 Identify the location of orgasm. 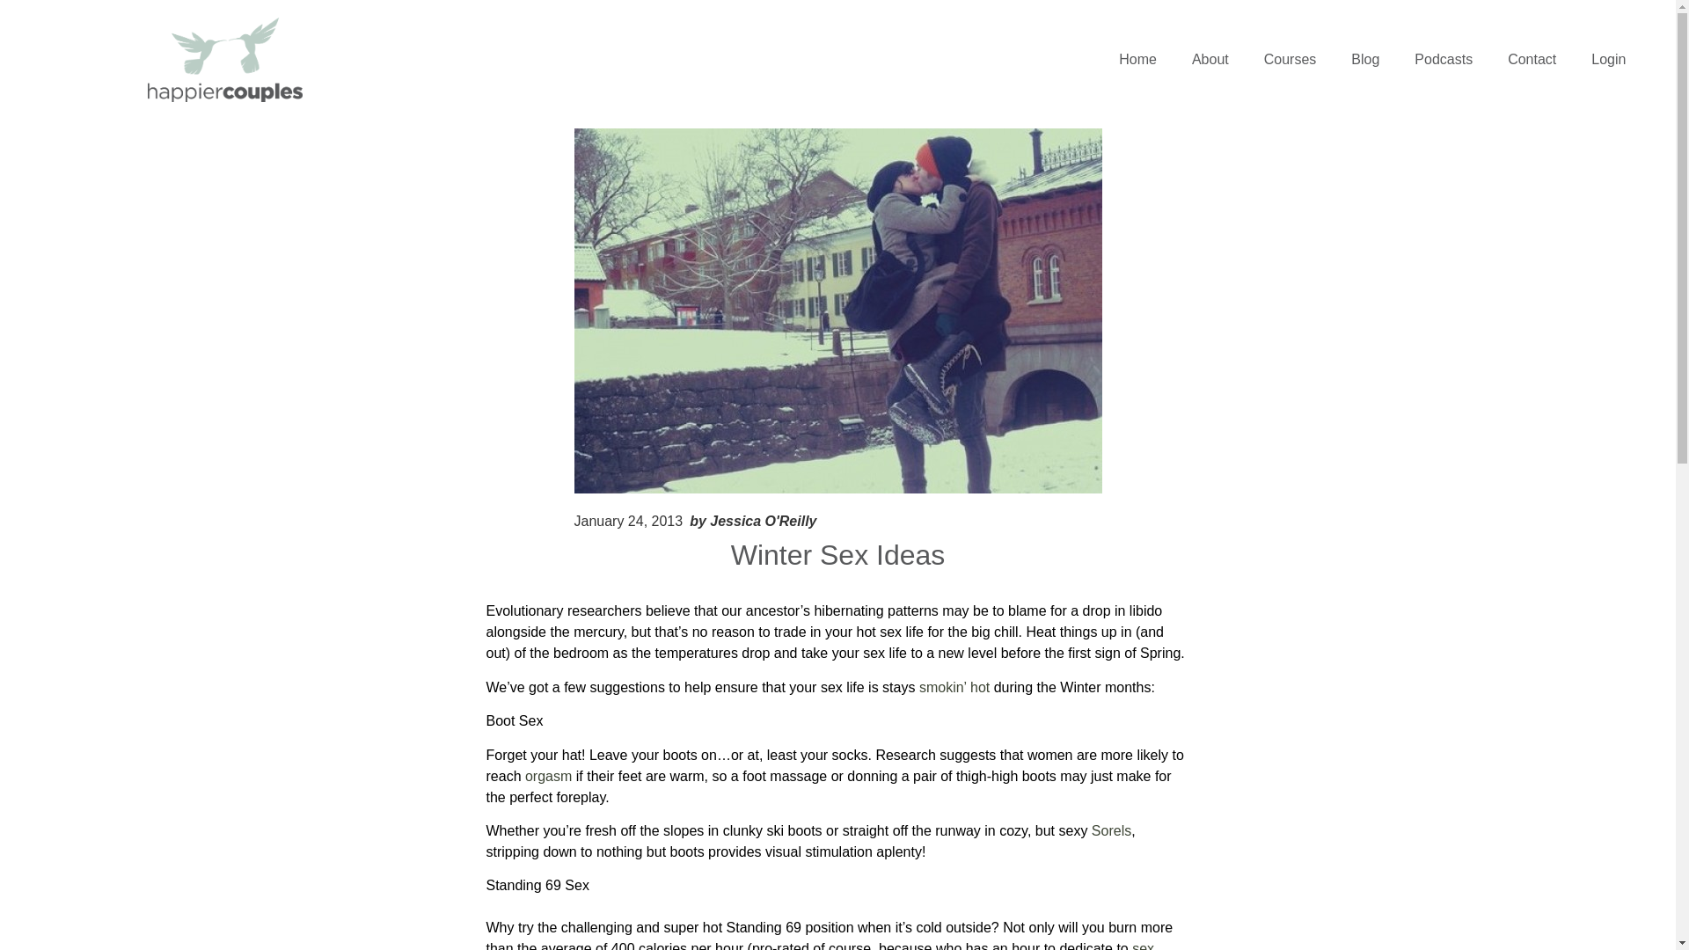
(549, 776).